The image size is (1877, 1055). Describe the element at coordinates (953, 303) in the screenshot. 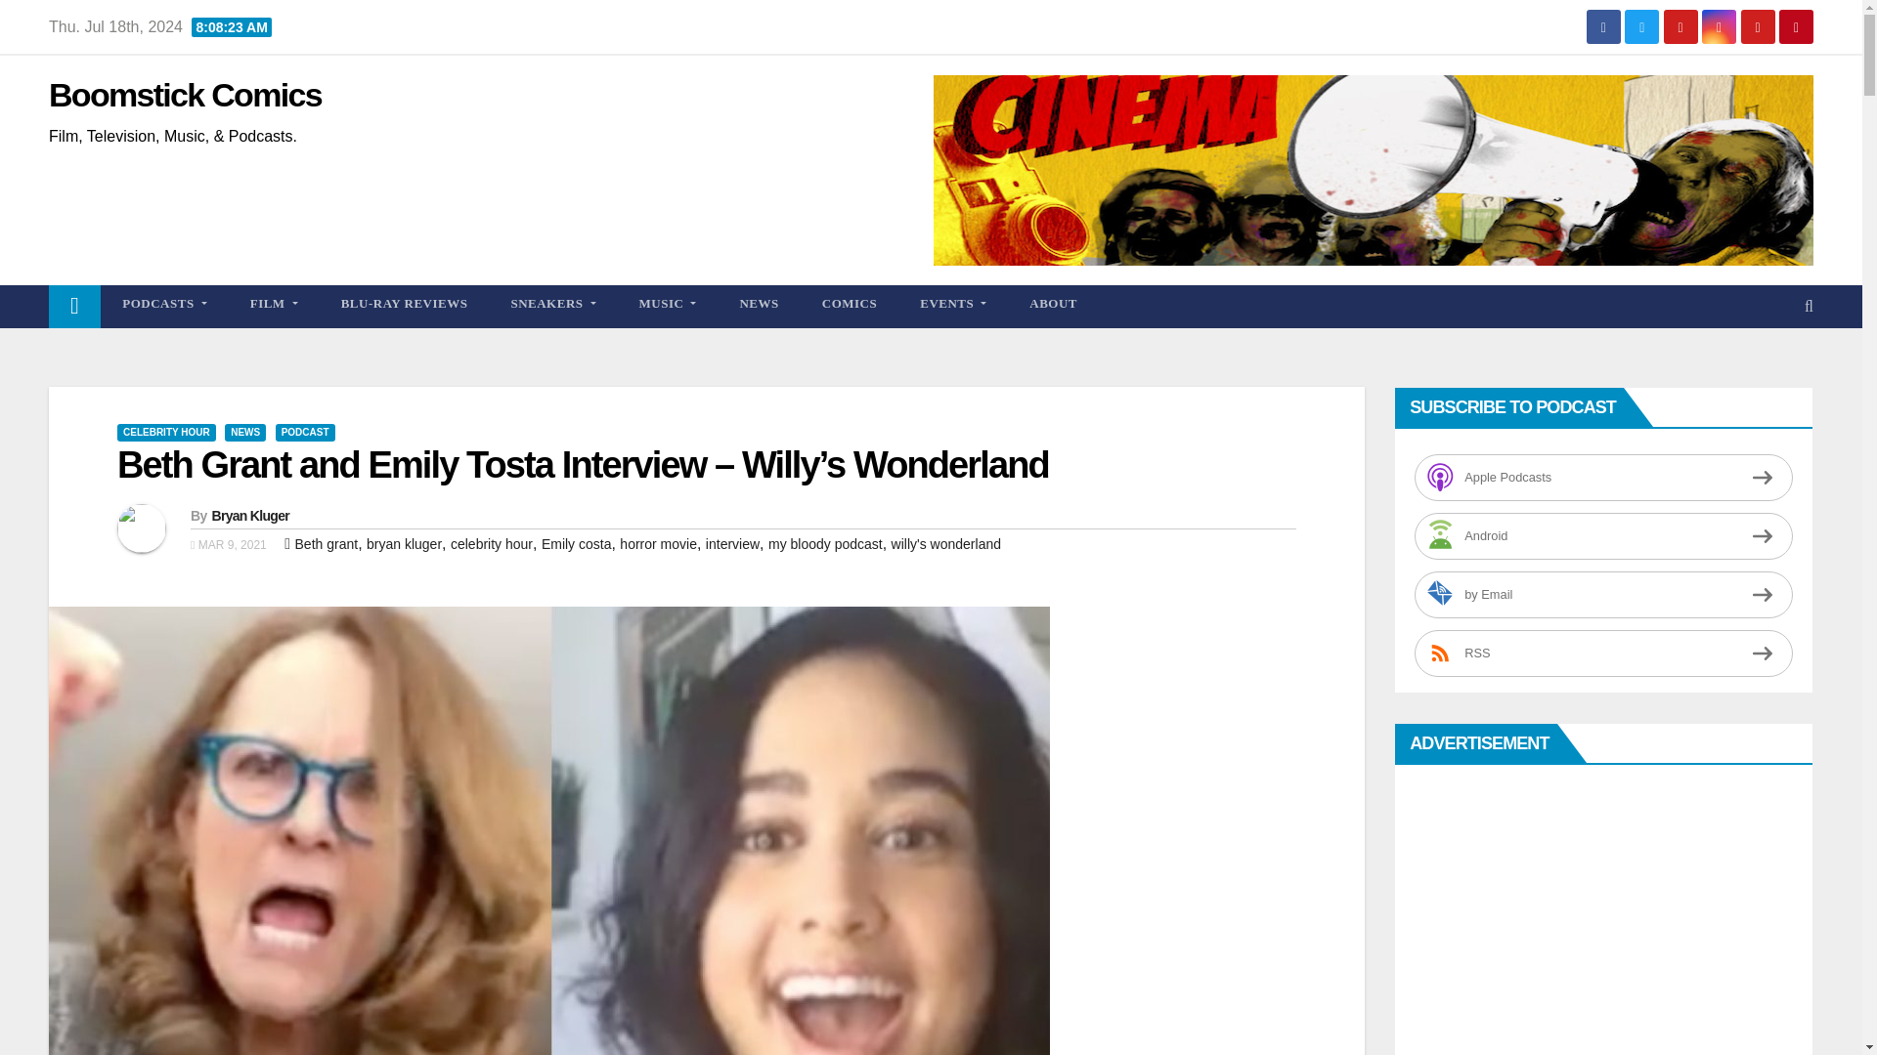

I see `EVENTS` at that location.